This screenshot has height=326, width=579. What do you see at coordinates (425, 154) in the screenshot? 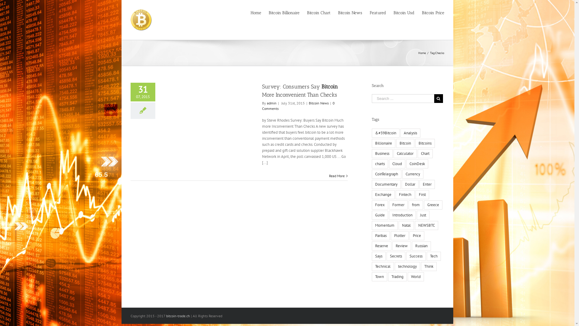
I see `Chart` at bounding box center [425, 154].